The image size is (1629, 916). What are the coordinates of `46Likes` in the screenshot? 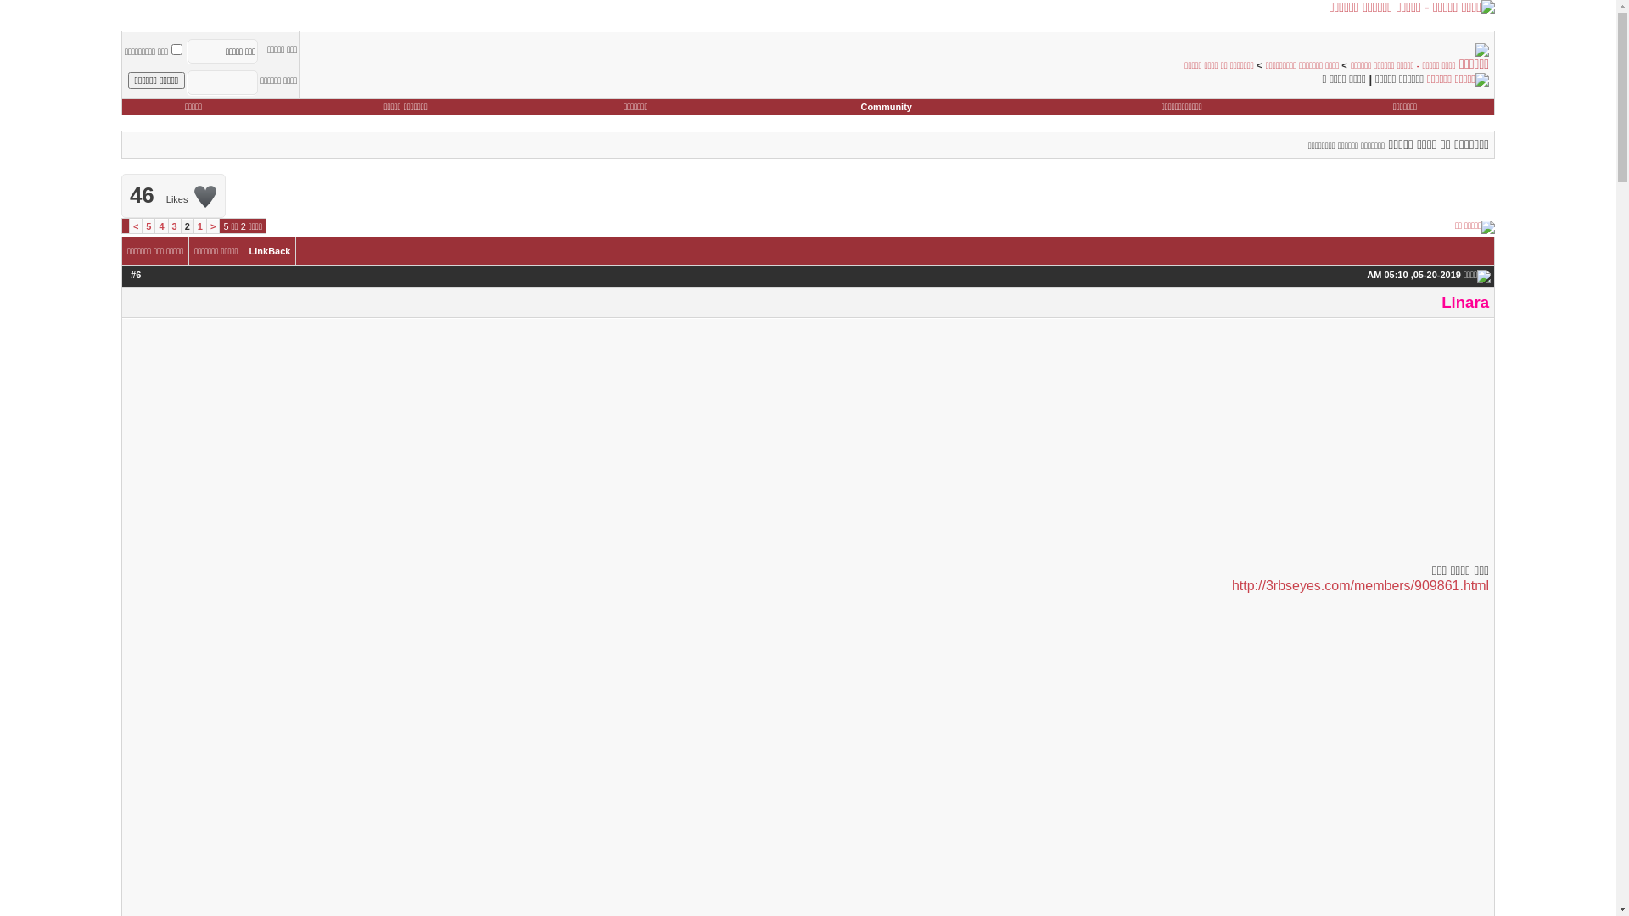 It's located at (174, 196).